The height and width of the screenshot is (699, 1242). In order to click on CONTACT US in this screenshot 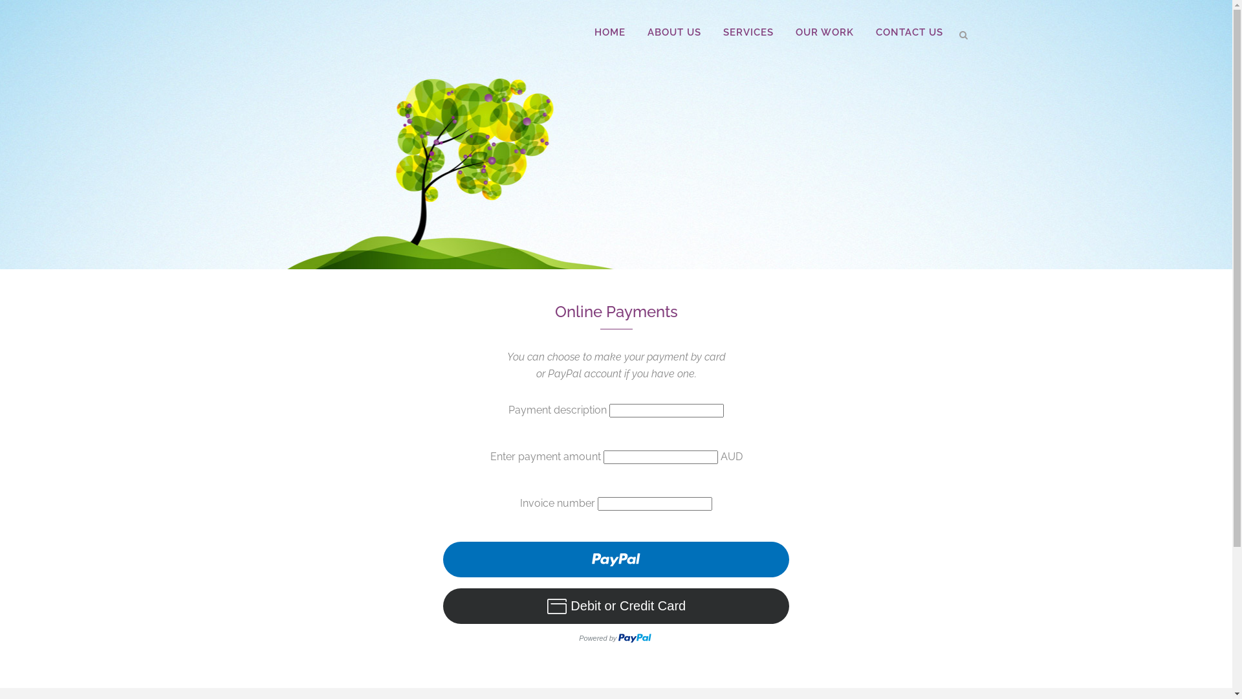, I will do `click(909, 32)`.